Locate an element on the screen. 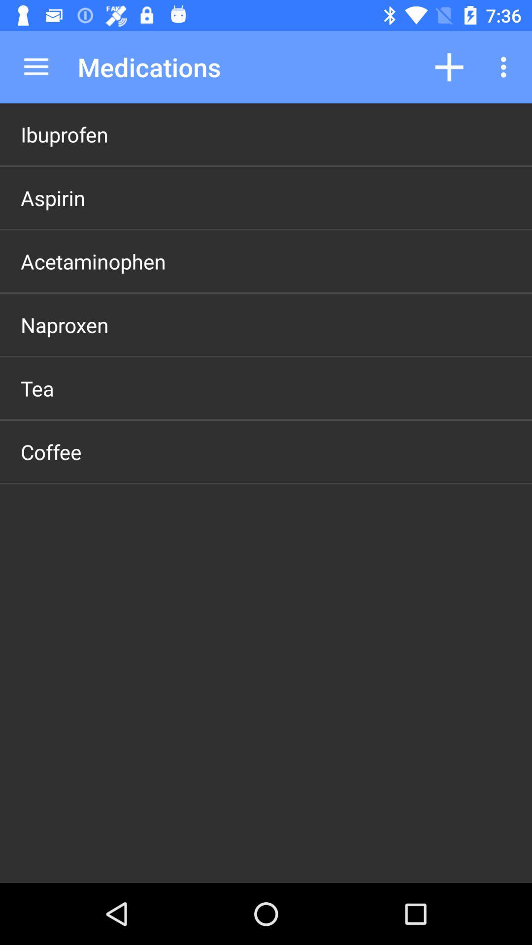 Image resolution: width=532 pixels, height=945 pixels. tap the acetaminophen icon is located at coordinates (93, 261).